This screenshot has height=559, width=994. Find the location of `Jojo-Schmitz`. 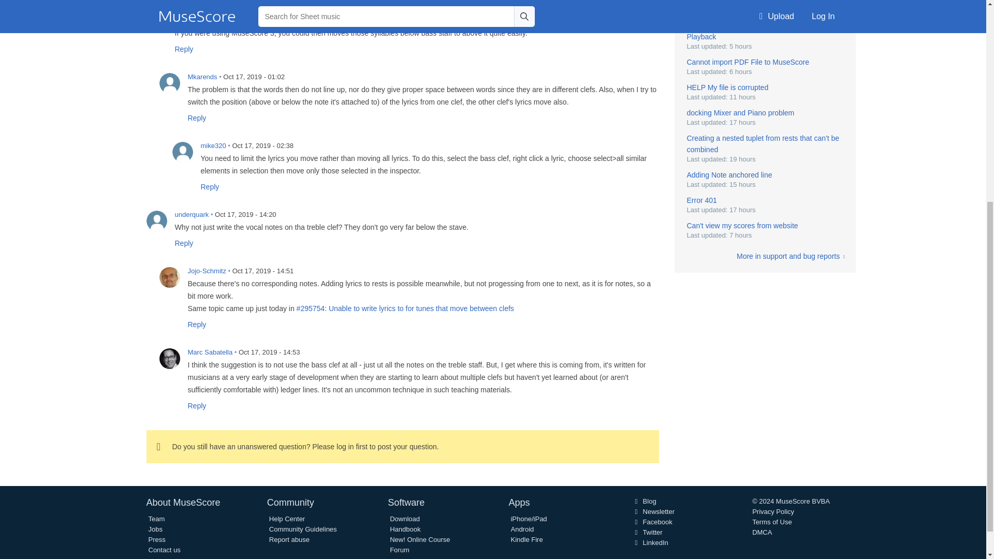

Jojo-Schmitz is located at coordinates (169, 277).